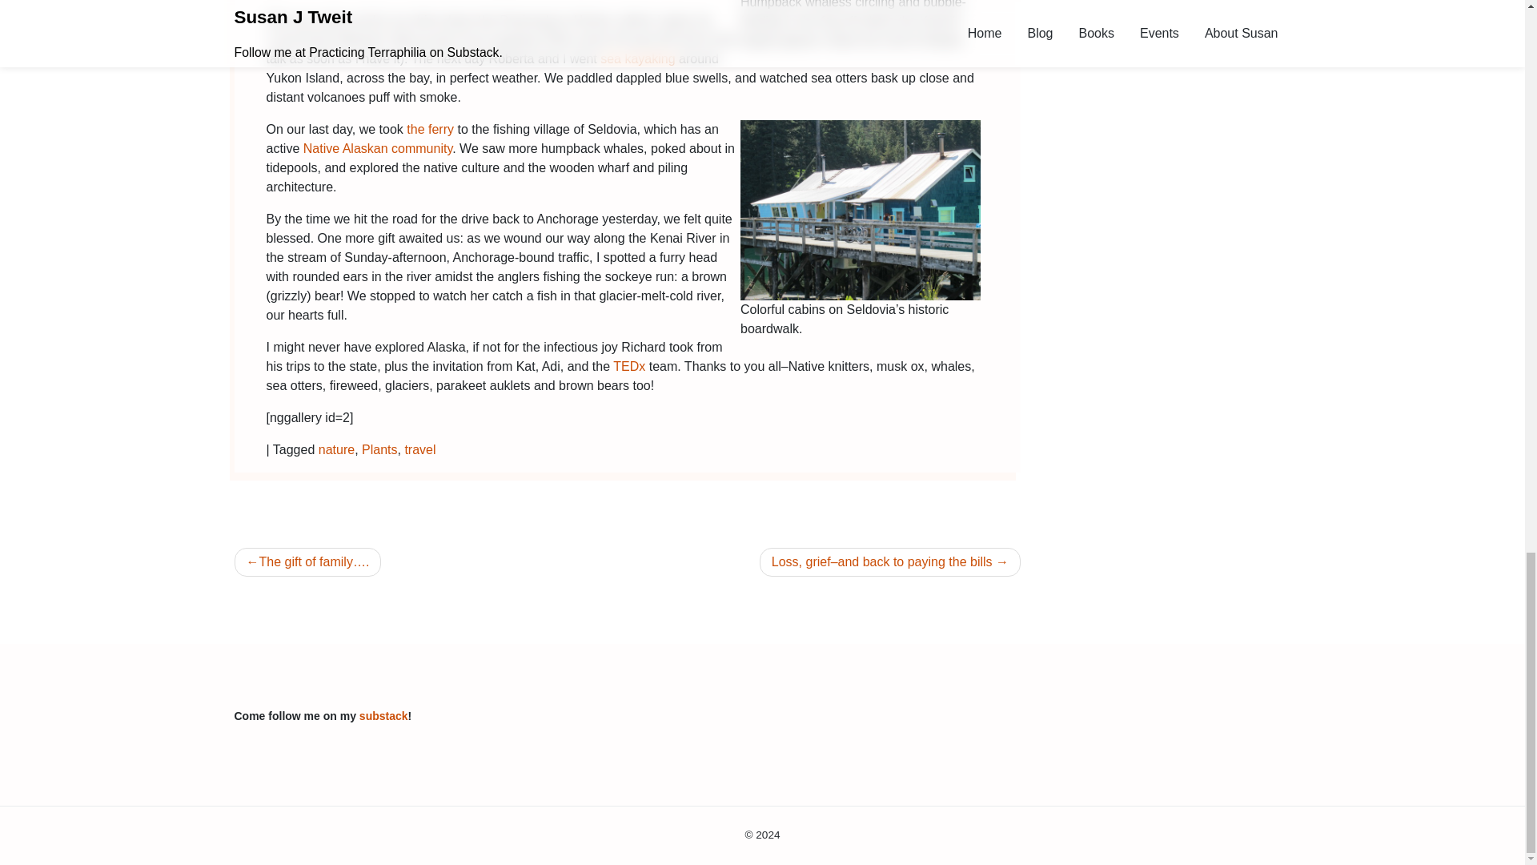 This screenshot has height=865, width=1537. I want to click on the ferry, so click(427, 129).